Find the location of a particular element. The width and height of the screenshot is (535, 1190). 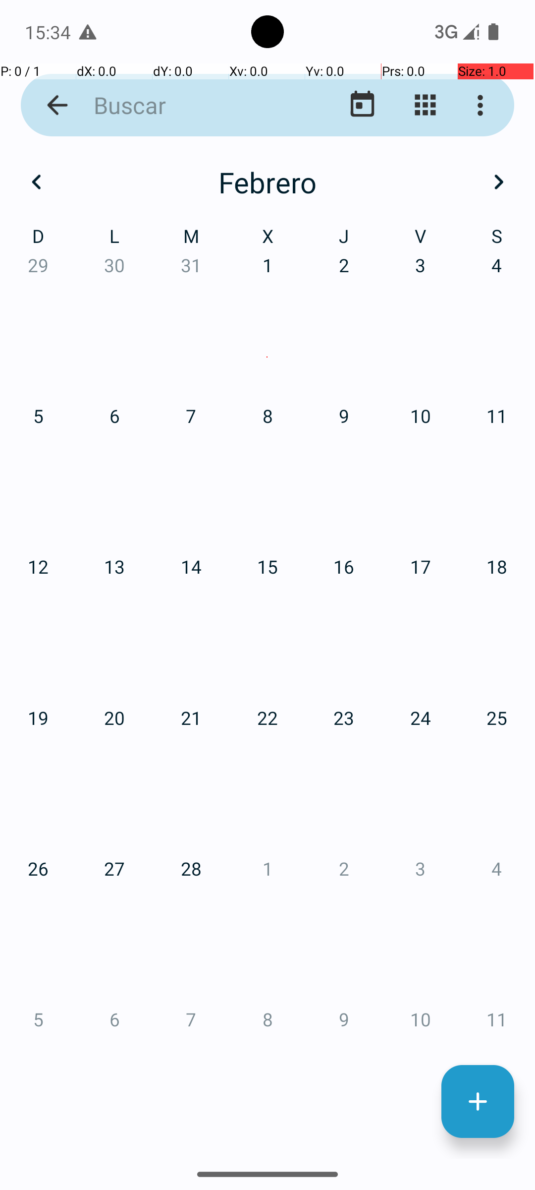

JULIO is located at coordinates (94, 701).